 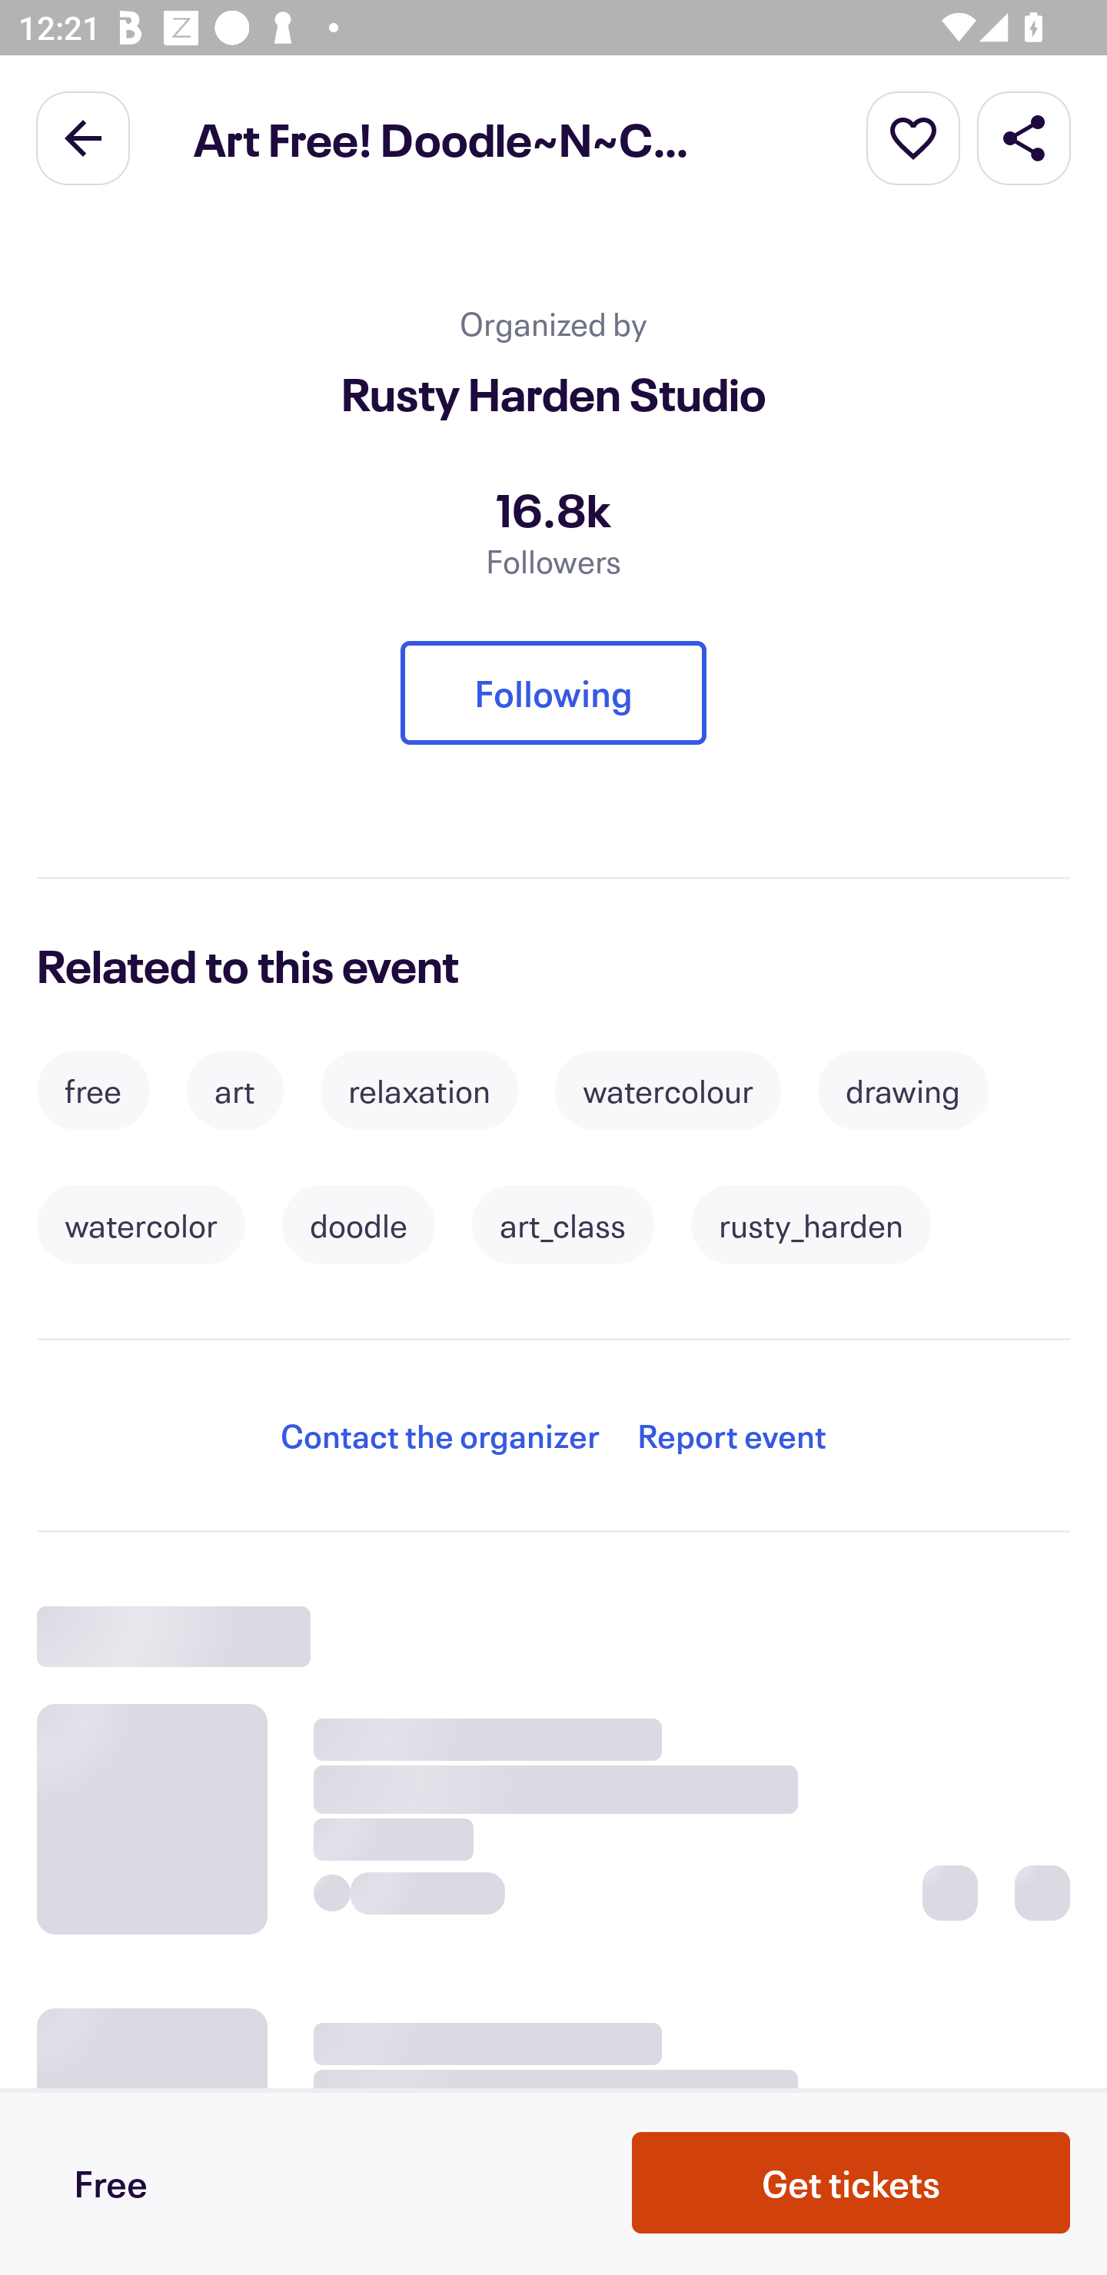 What do you see at coordinates (1024, 137) in the screenshot?
I see `Share` at bounding box center [1024, 137].